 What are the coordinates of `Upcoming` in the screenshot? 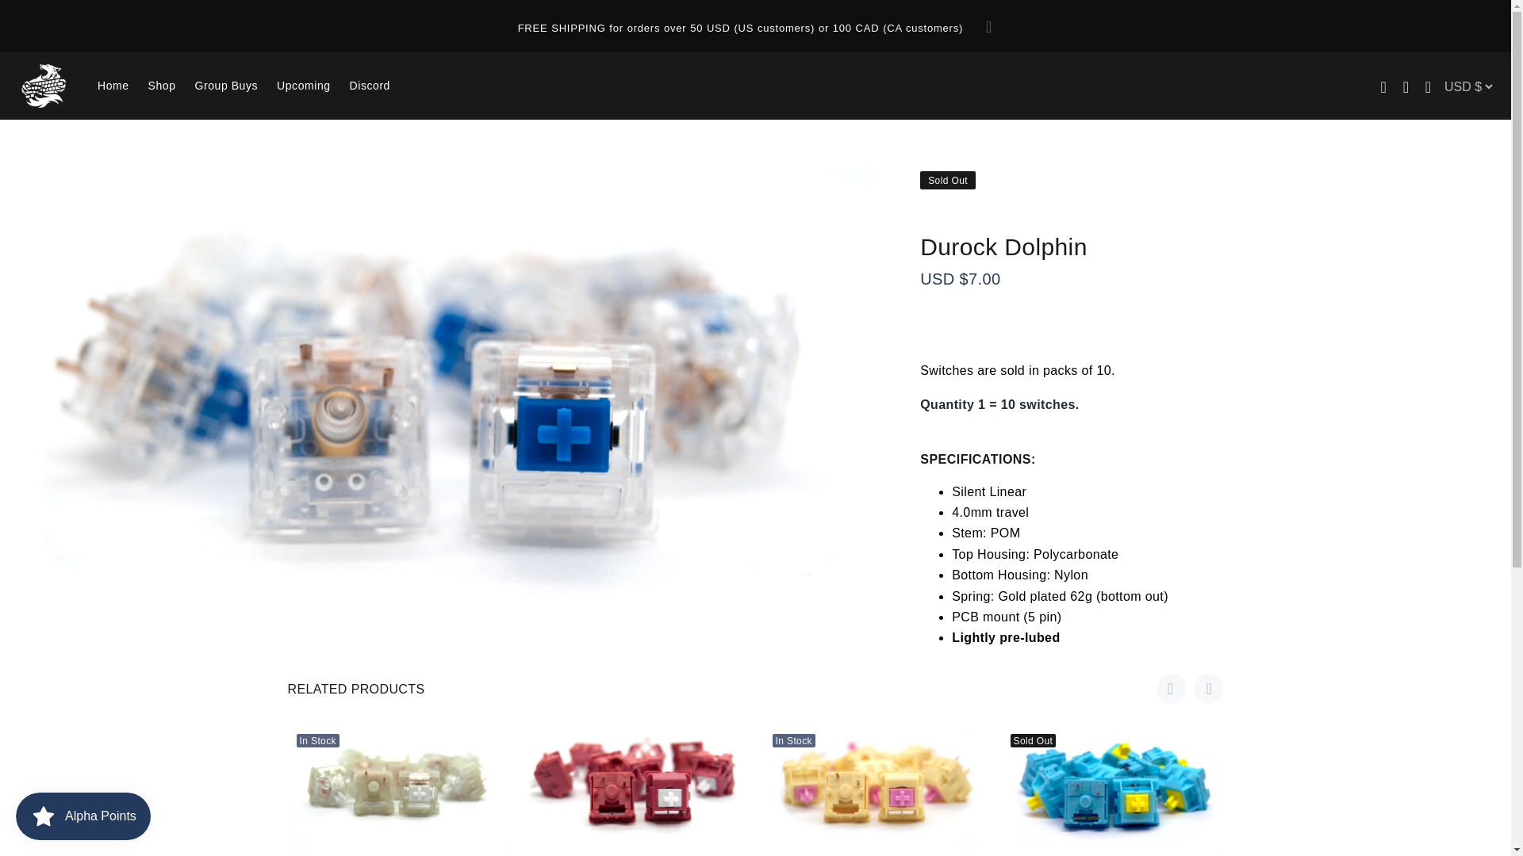 It's located at (303, 86).